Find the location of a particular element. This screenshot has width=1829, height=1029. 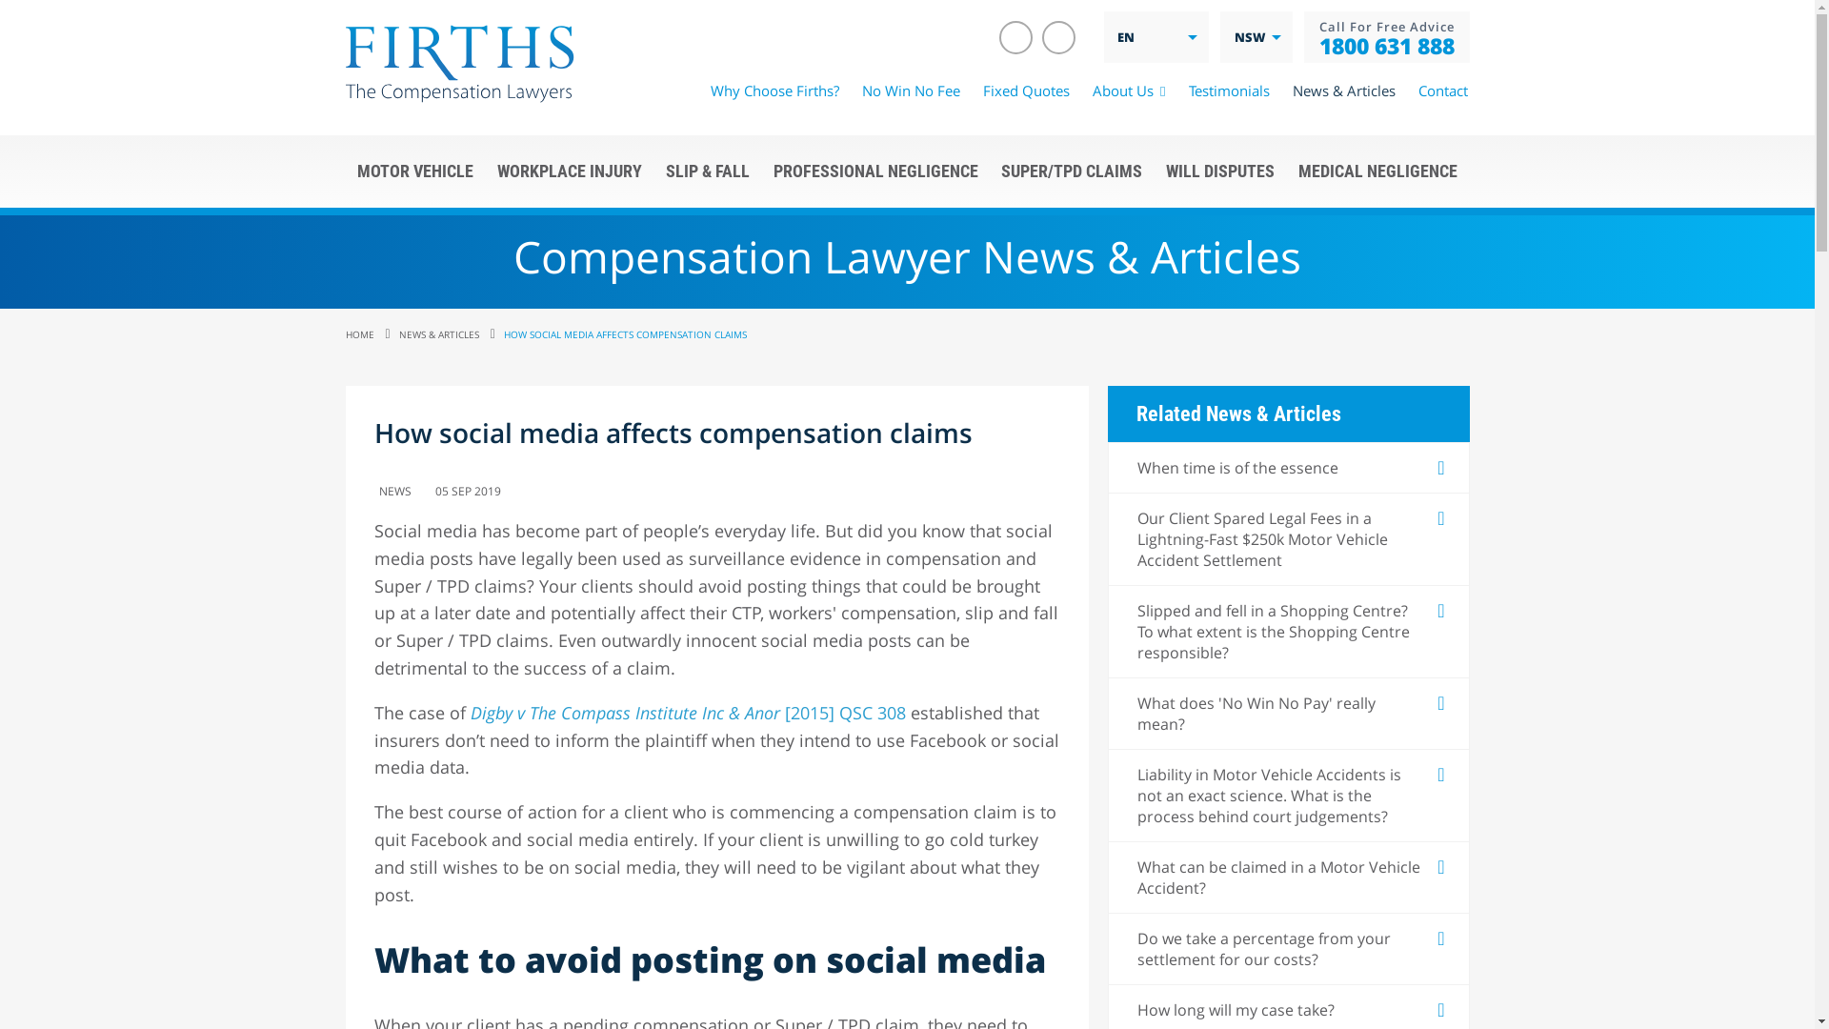

MEDICAL NEGLIGENCE is located at coordinates (1378, 171).